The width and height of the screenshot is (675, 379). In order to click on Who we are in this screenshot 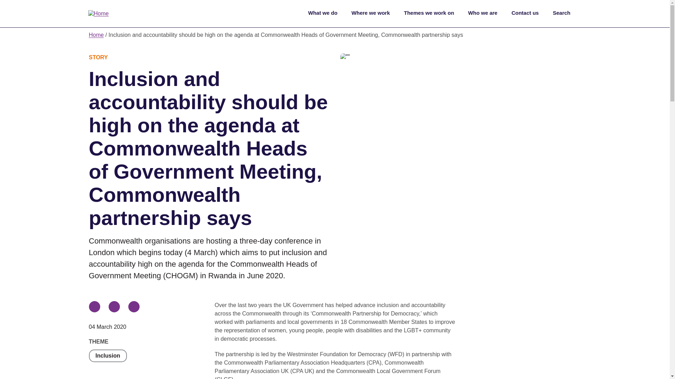, I will do `click(483, 14)`.